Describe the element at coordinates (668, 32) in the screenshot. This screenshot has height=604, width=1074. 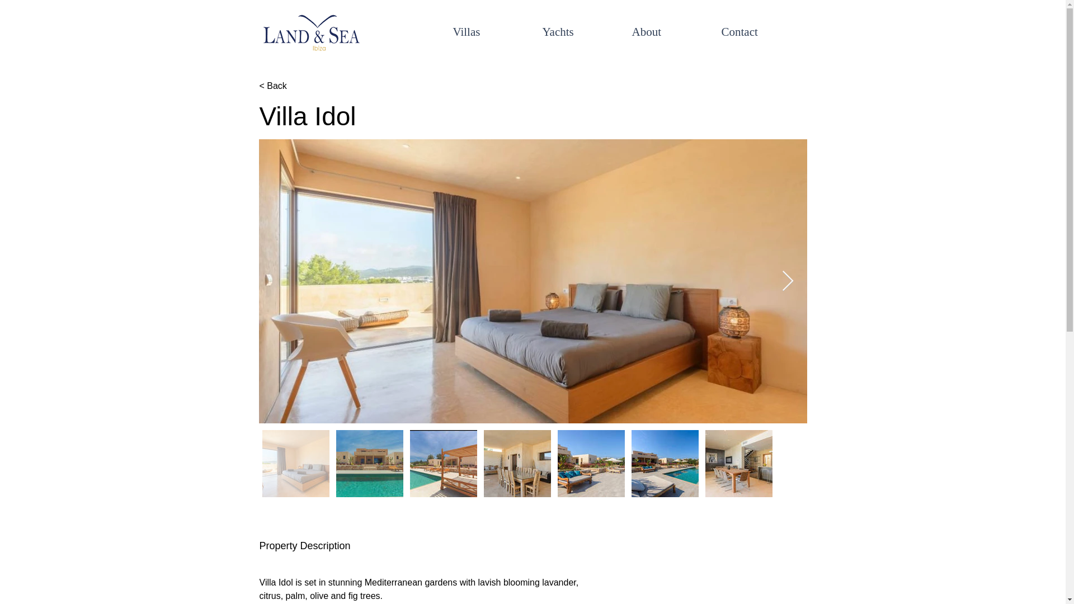
I see `About` at that location.